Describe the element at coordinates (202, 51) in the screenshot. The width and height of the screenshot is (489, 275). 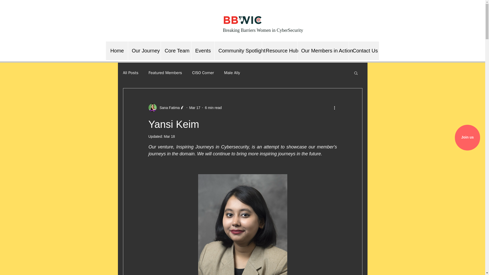
I see `Events` at that location.